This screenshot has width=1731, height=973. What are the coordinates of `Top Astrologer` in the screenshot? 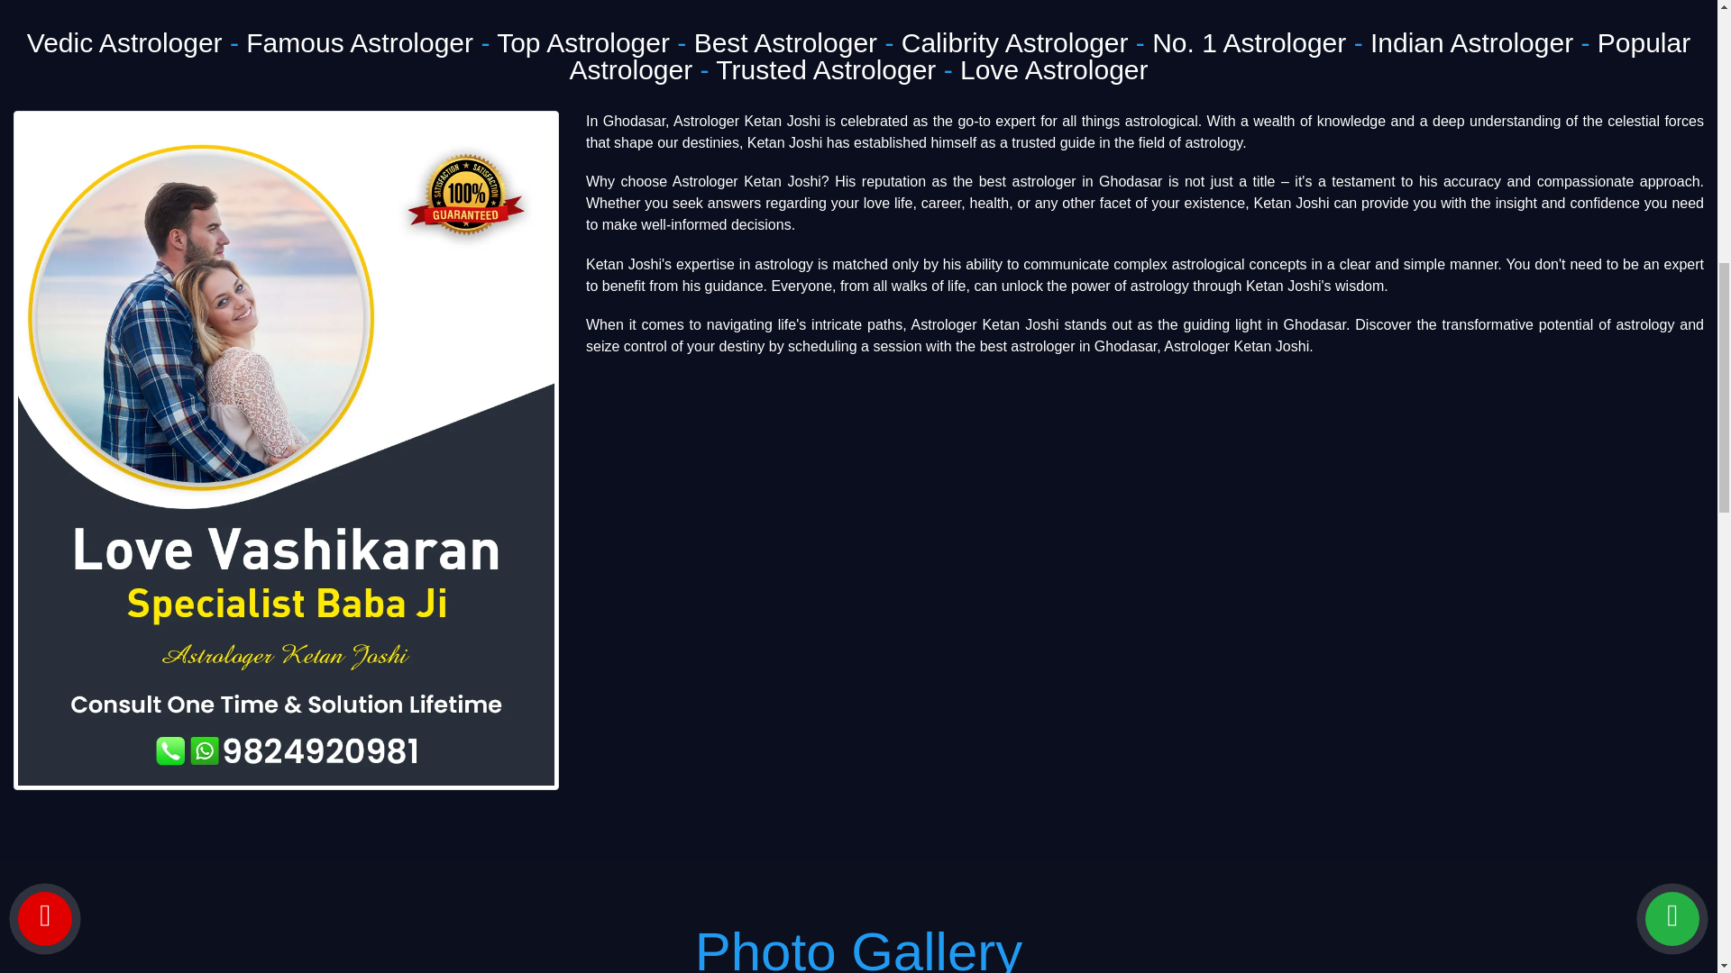 It's located at (583, 42).